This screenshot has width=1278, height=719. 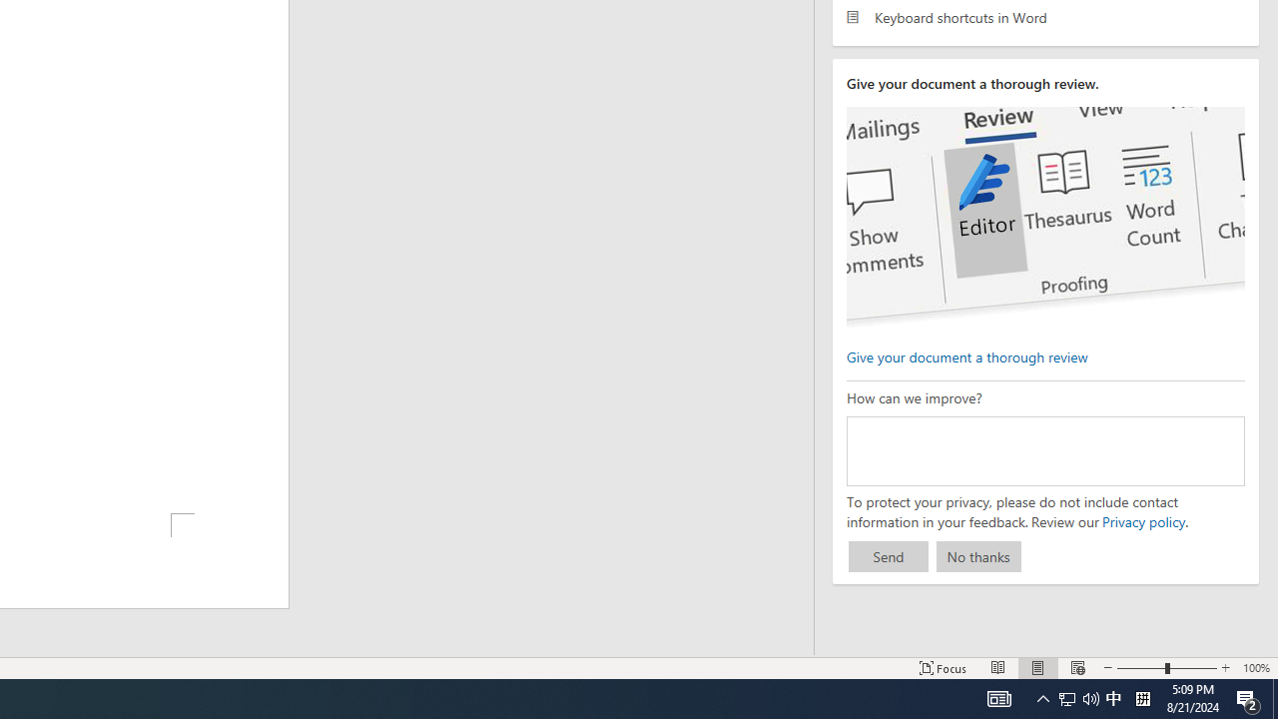 What do you see at coordinates (1256, 667) in the screenshot?
I see `Zoom 100%` at bounding box center [1256, 667].